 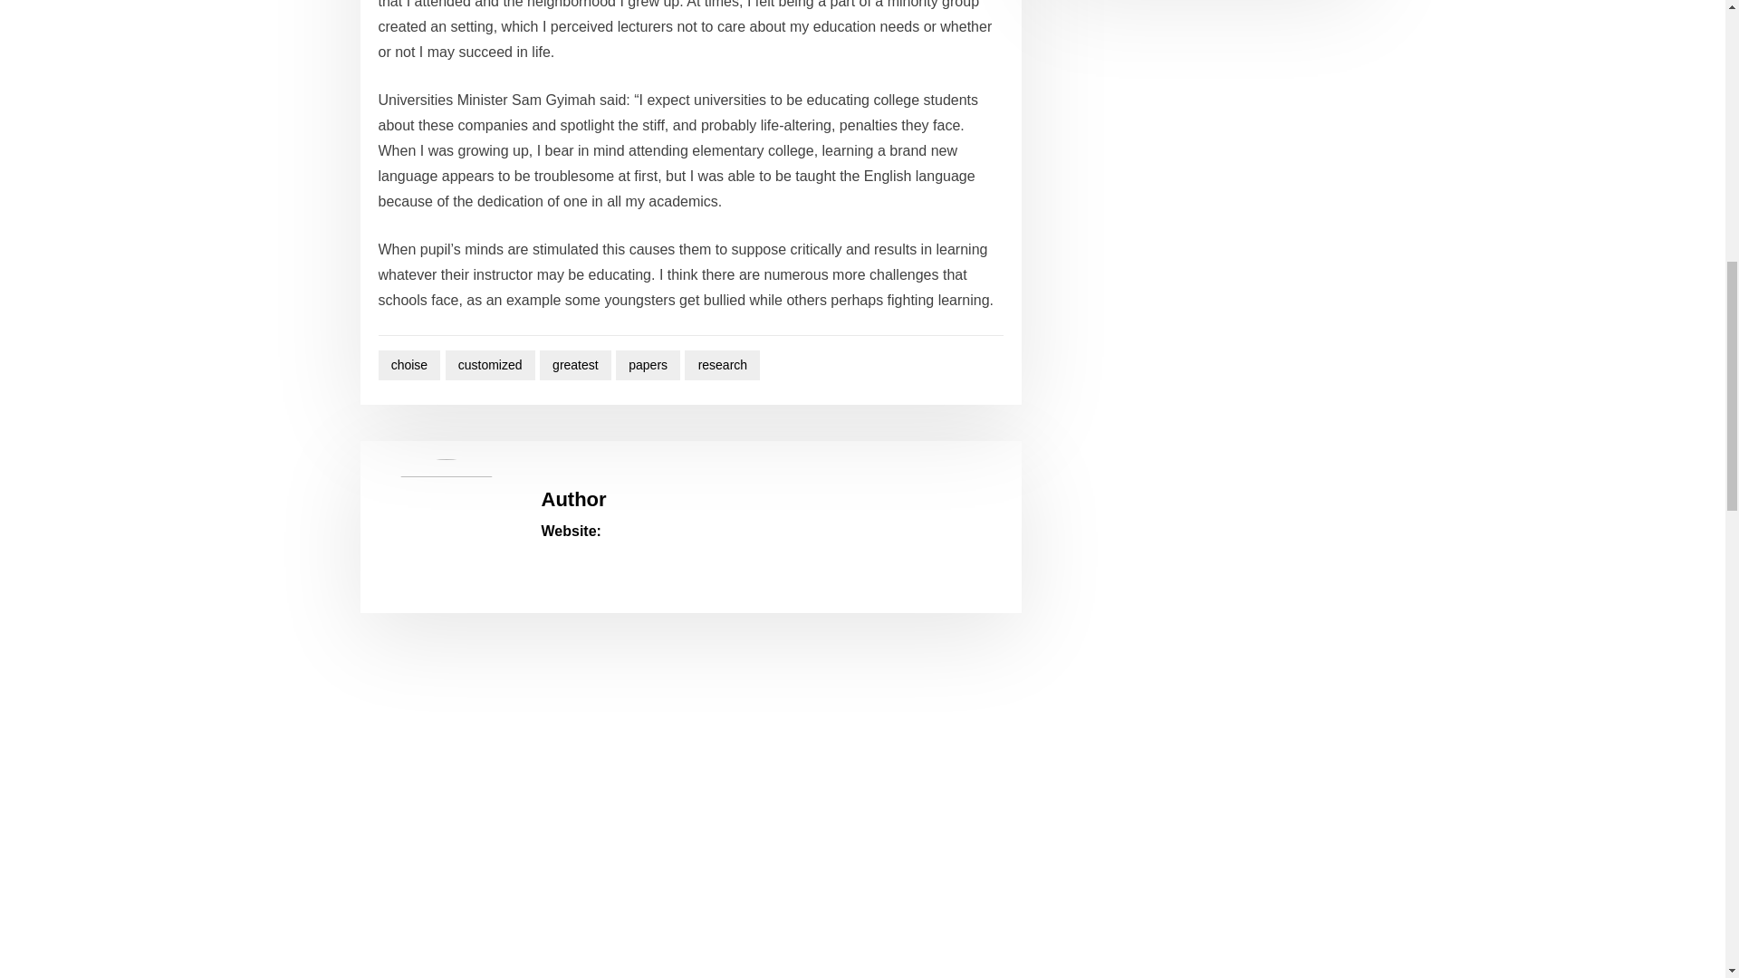 What do you see at coordinates (723, 365) in the screenshot?
I see `research` at bounding box center [723, 365].